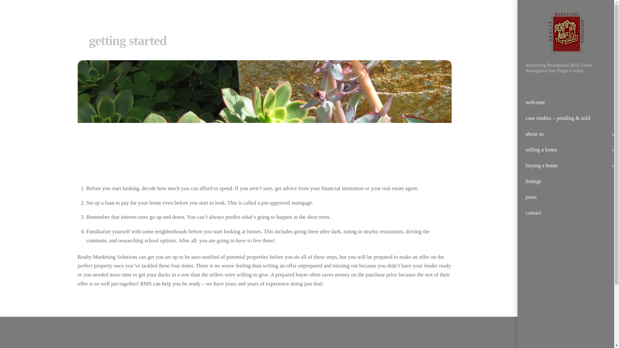  Describe the element at coordinates (565, 102) in the screenshot. I see `welcome` at that location.